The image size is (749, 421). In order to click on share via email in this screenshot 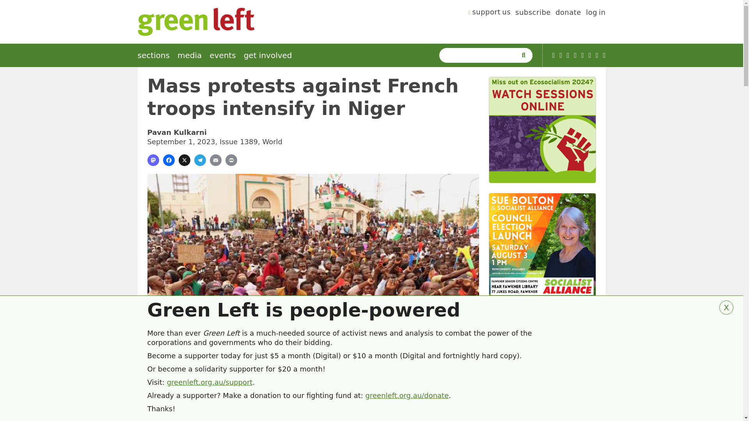, I will do `click(215, 160)`.